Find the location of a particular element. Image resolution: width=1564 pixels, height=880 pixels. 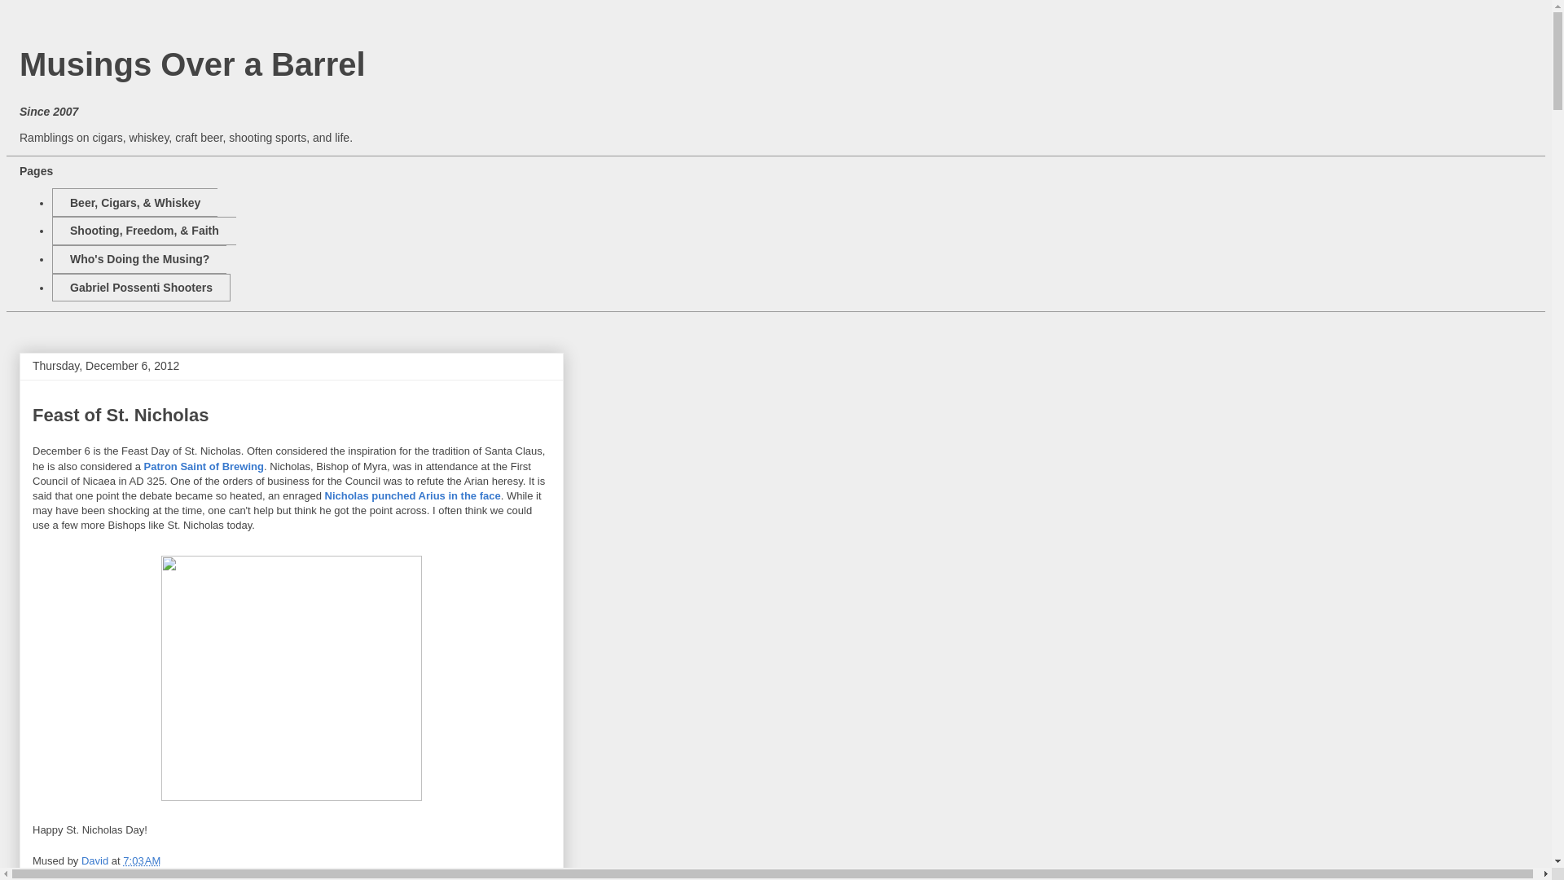

Nicholas punched Arius in the face is located at coordinates (412, 495).